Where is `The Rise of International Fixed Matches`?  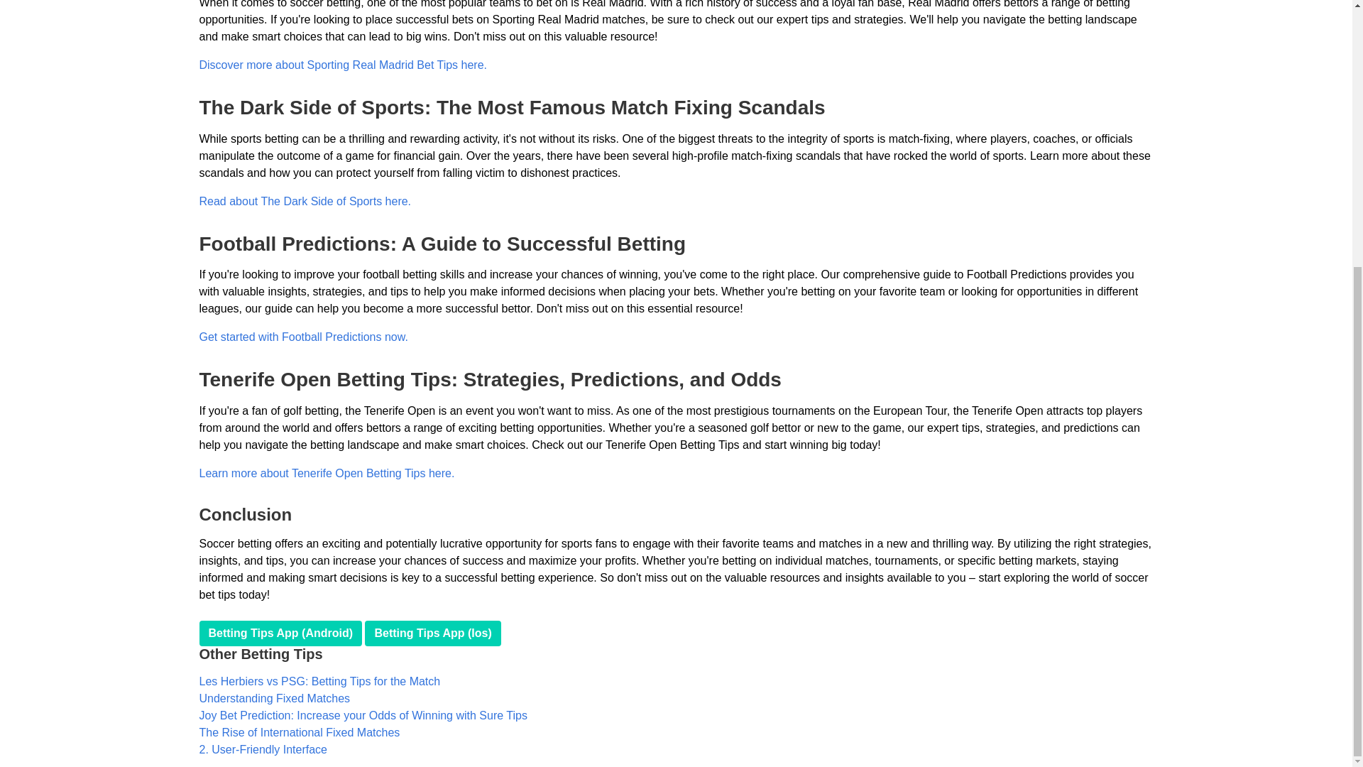
The Rise of International Fixed Matches is located at coordinates (299, 732).